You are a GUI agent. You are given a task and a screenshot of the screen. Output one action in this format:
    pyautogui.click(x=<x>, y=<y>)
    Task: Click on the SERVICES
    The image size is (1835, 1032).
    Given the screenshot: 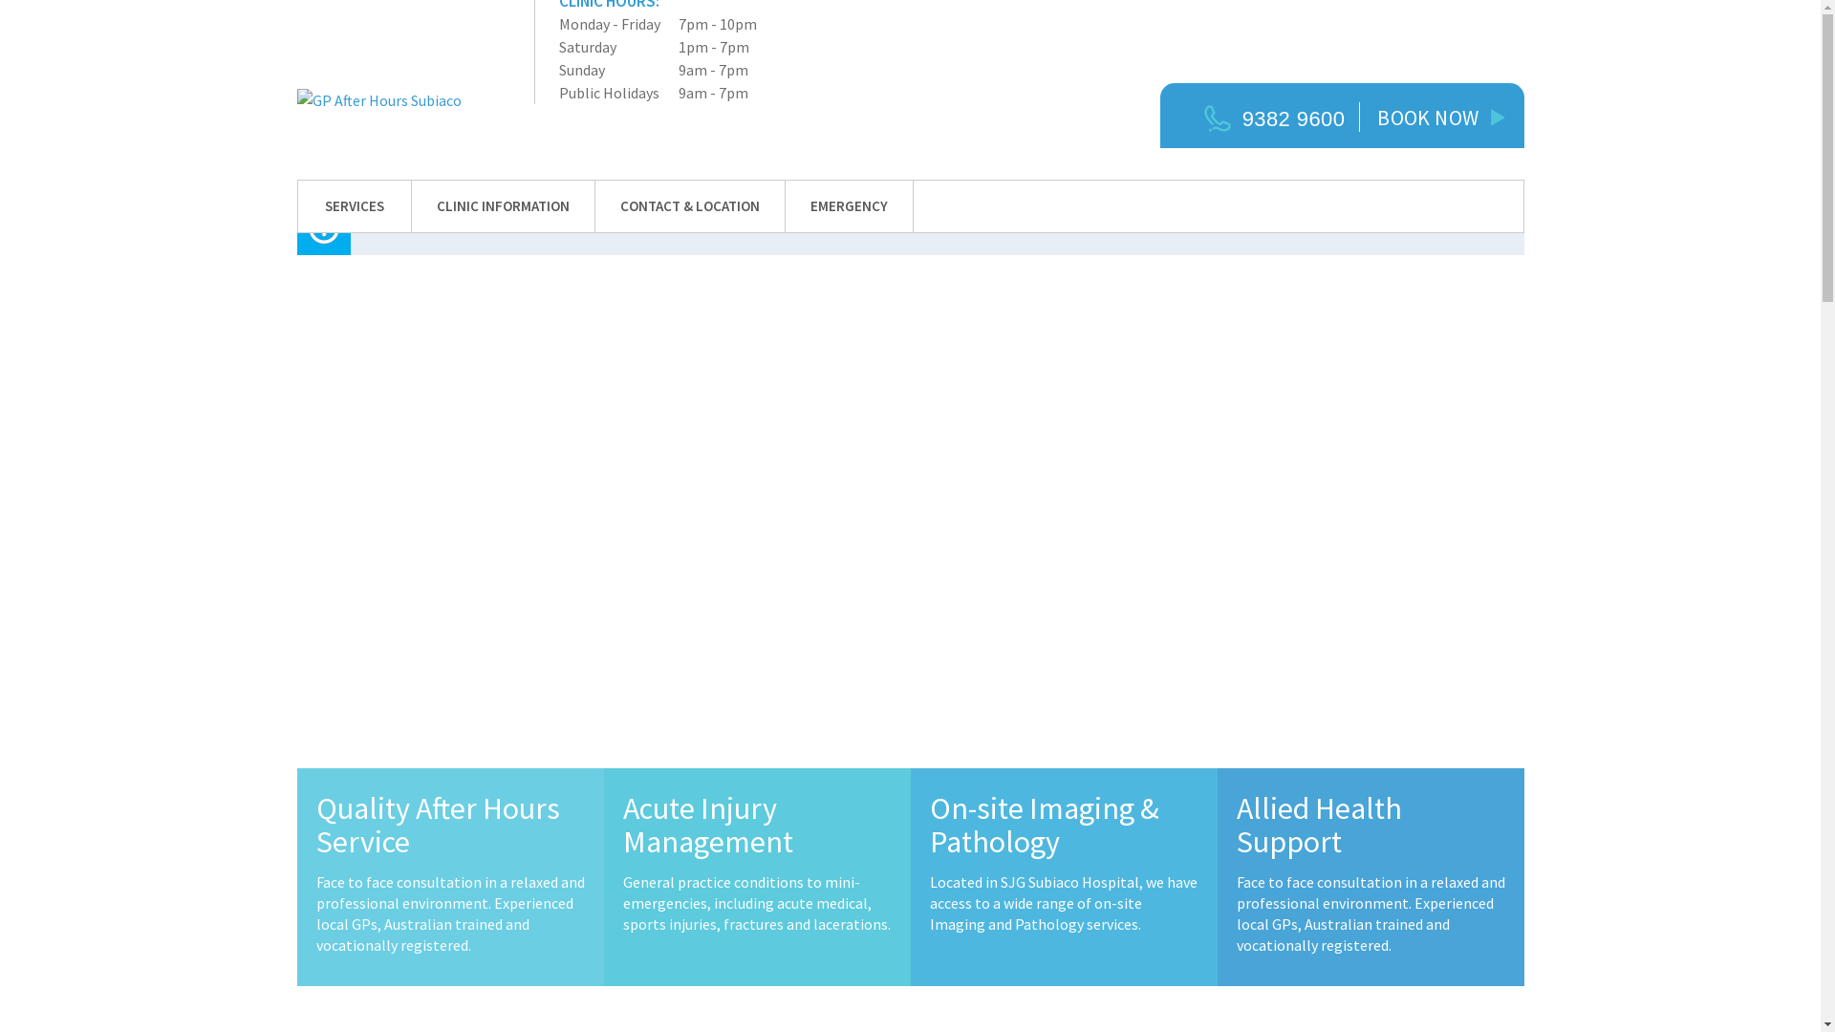 What is the action you would take?
    pyautogui.click(x=354, y=206)
    